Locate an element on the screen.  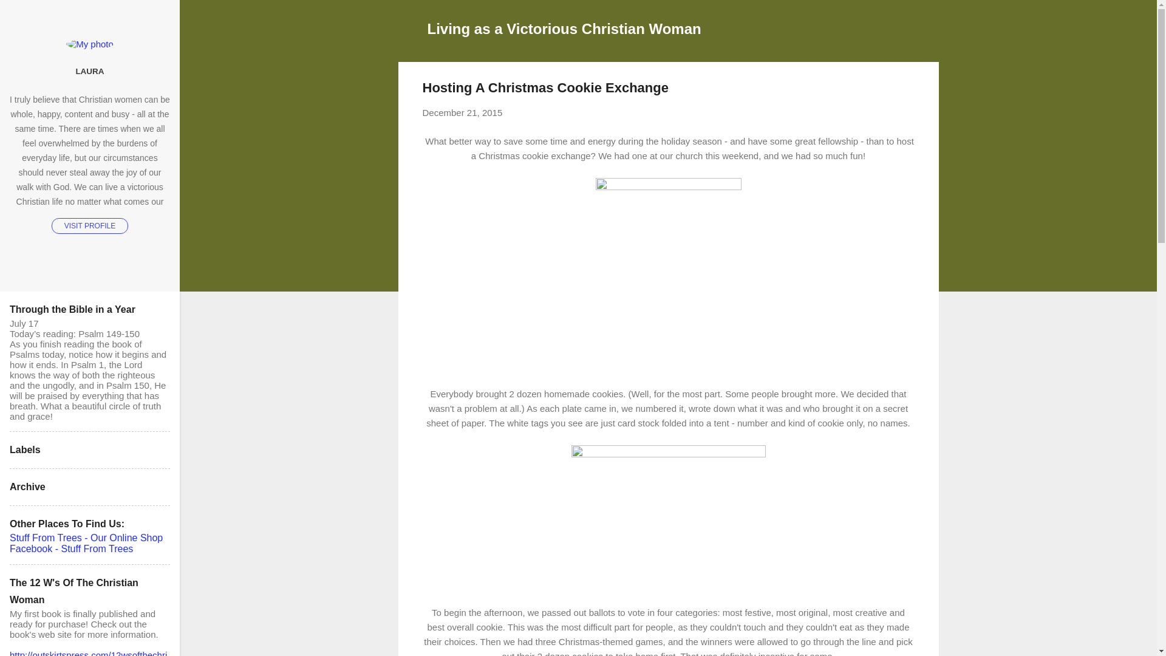
LAURA is located at coordinates (90, 71).